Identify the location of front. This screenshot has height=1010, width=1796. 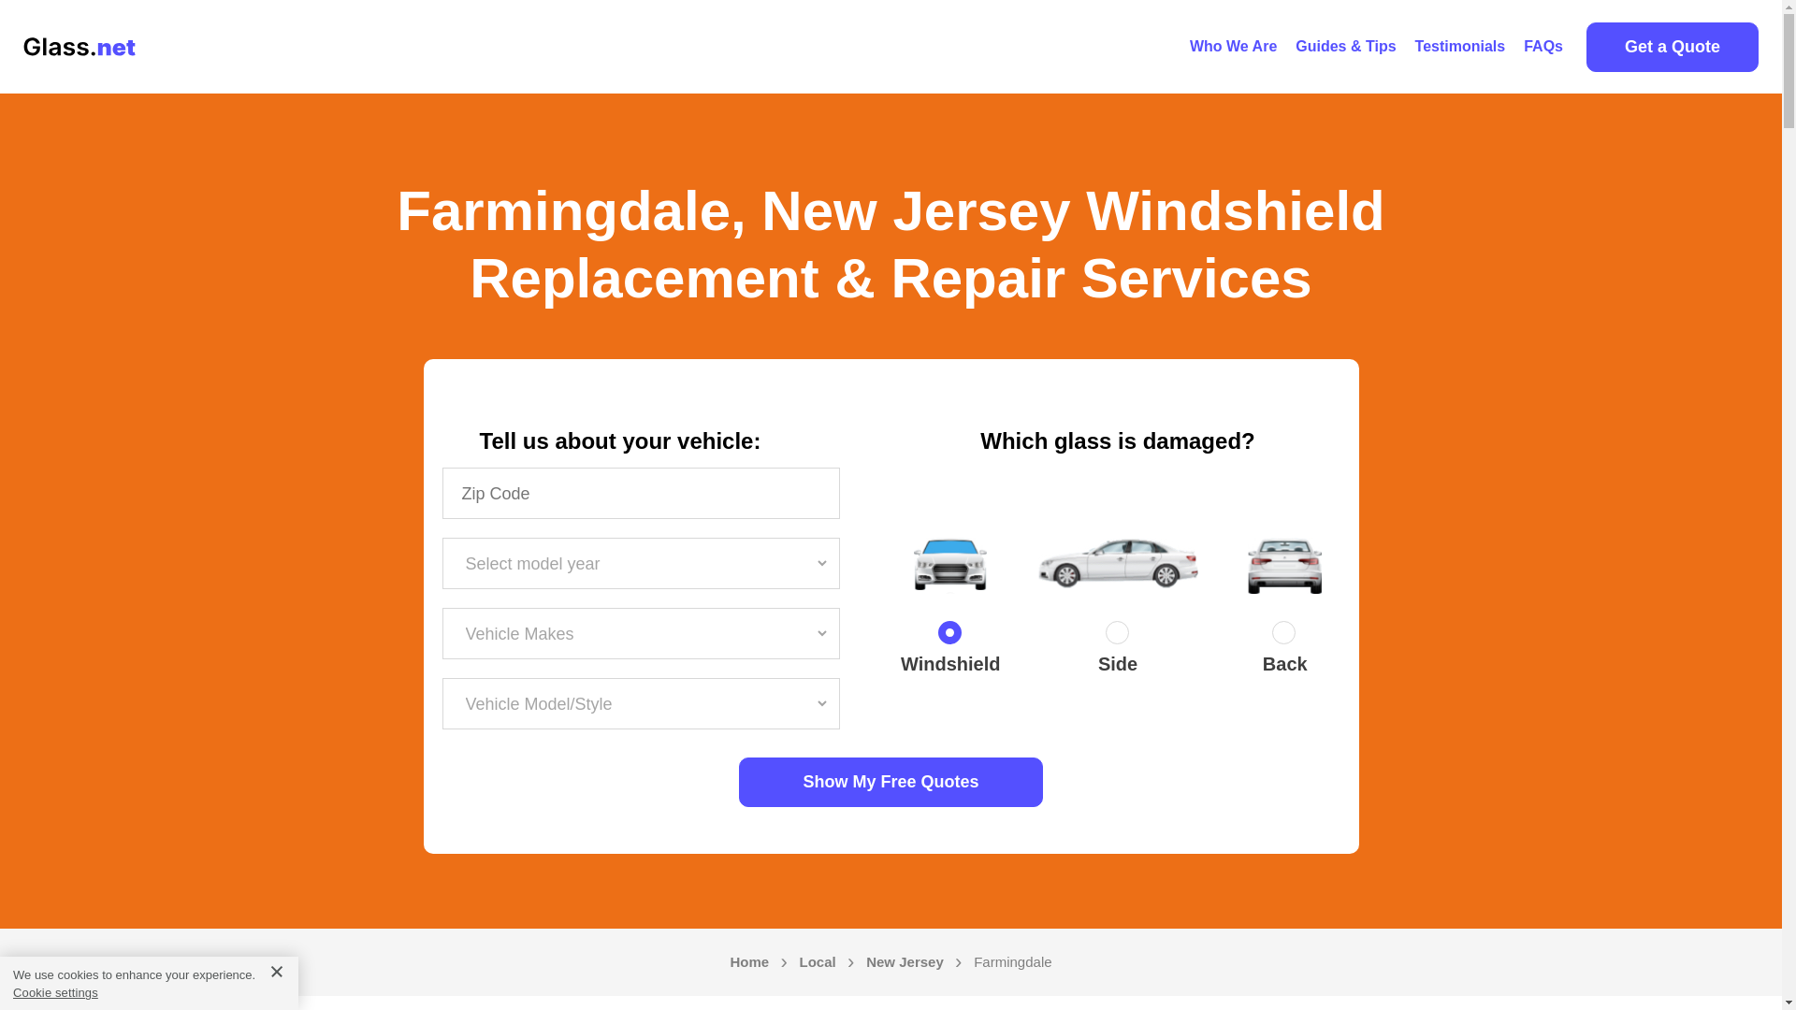
(950, 637).